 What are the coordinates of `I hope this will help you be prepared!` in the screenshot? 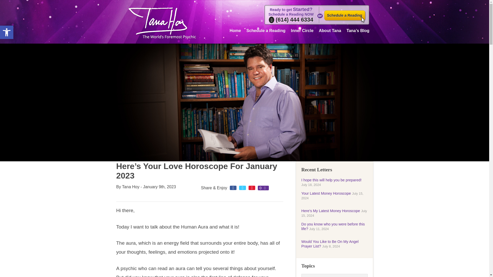 It's located at (7, 32).